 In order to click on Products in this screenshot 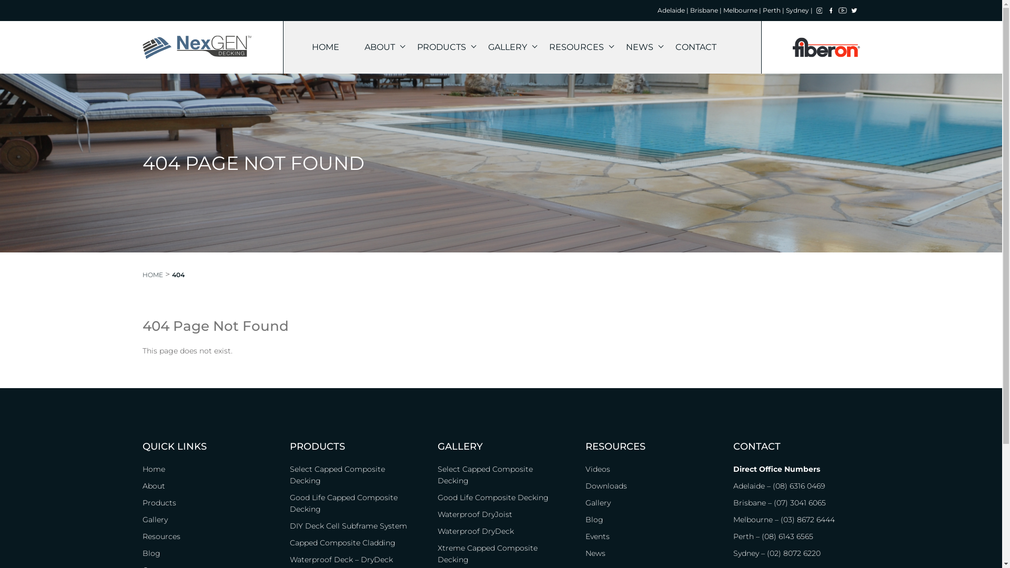, I will do `click(205, 503)`.